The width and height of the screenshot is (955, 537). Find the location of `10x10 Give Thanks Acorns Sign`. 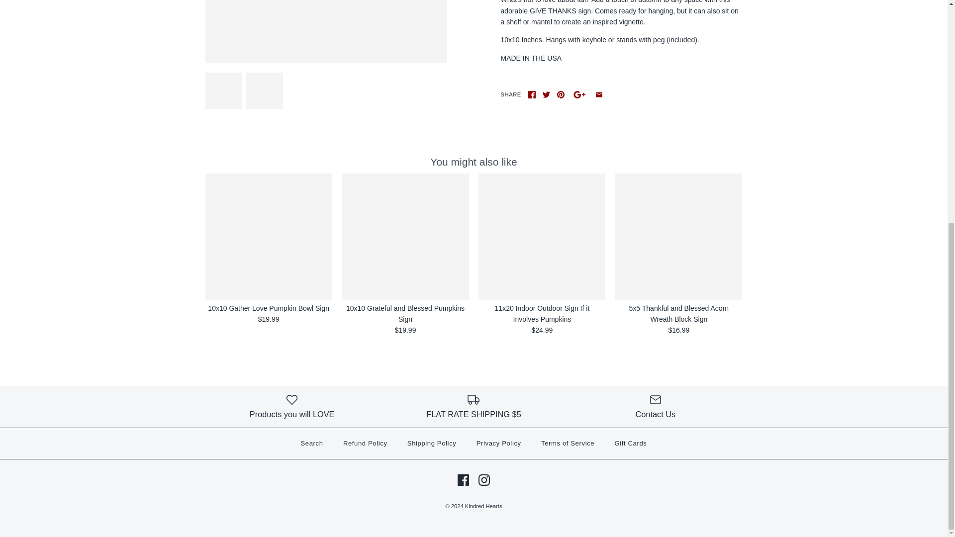

10x10 Give Thanks Acorns Sign is located at coordinates (265, 90).